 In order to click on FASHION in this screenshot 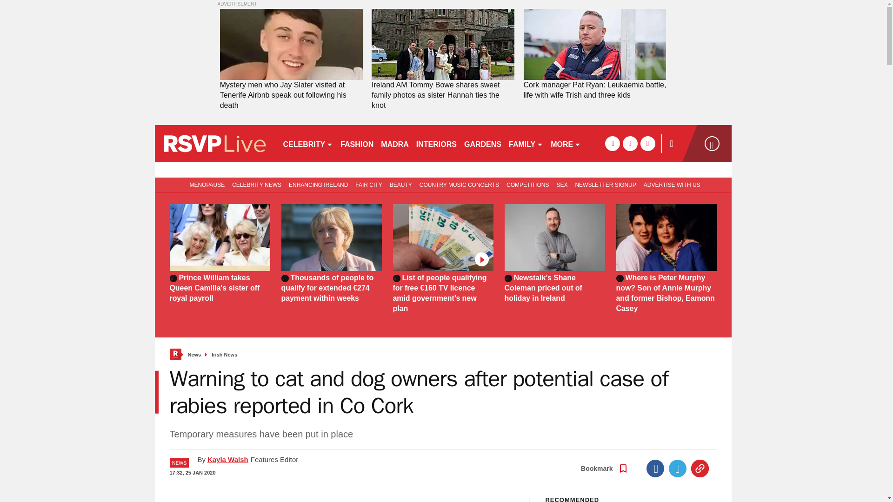, I will do `click(356, 143)`.